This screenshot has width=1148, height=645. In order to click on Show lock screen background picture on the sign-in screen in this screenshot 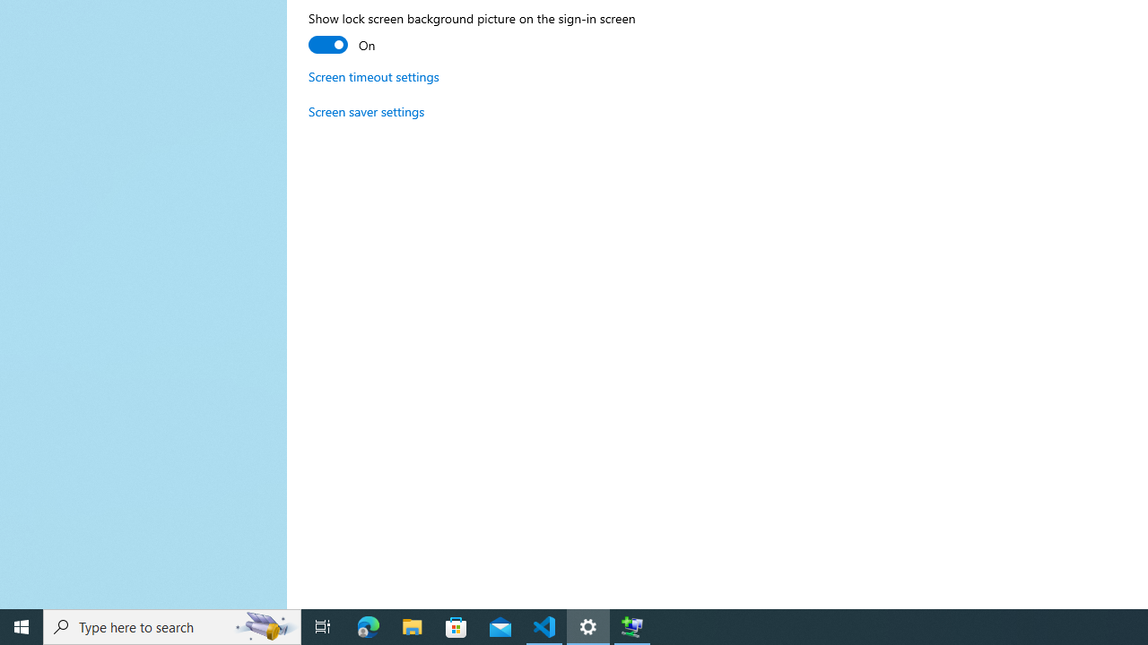, I will do `click(472, 34)`.